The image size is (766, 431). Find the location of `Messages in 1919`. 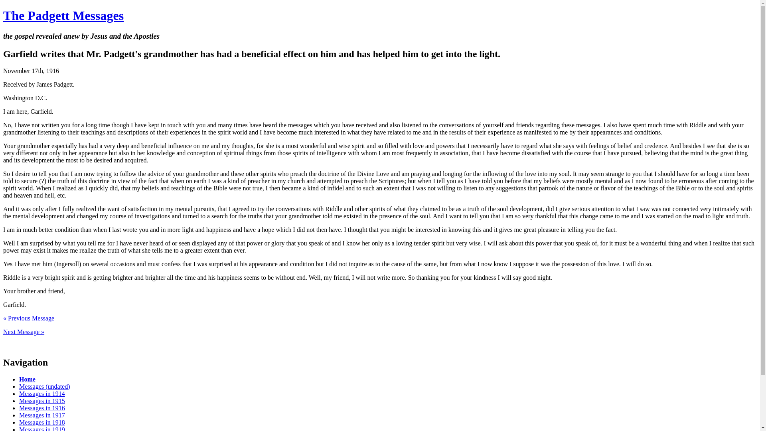

Messages in 1919 is located at coordinates (42, 429).